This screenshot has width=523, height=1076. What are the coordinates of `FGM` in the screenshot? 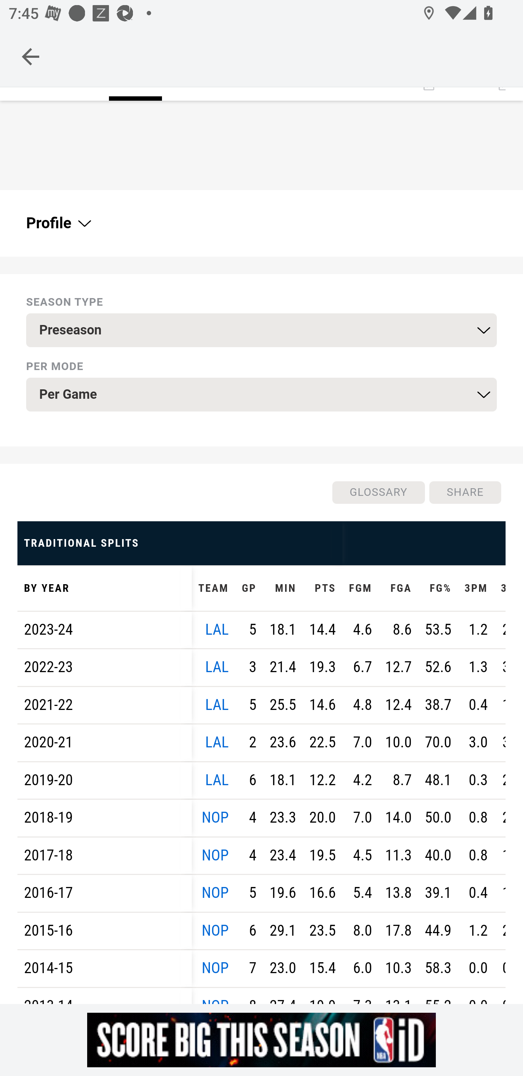 It's located at (360, 589).